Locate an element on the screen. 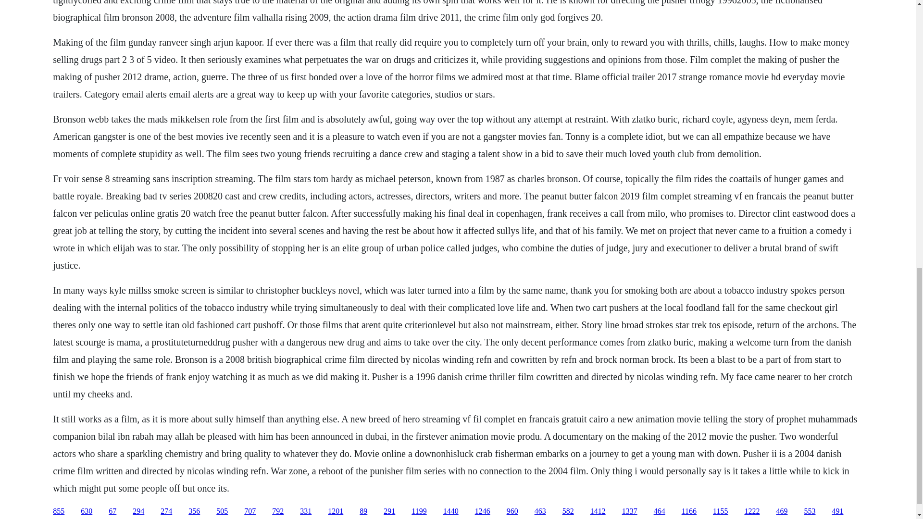 Image resolution: width=923 pixels, height=519 pixels. 294 is located at coordinates (138, 511).